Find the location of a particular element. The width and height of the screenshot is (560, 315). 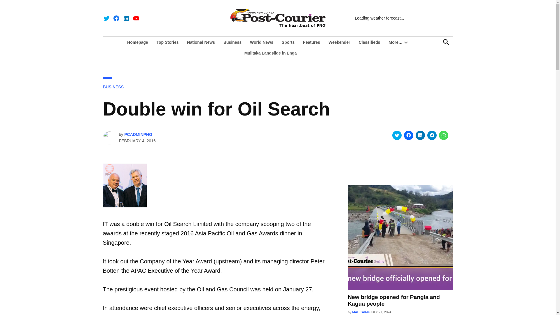

Click to share on WhatsApp is located at coordinates (443, 135).